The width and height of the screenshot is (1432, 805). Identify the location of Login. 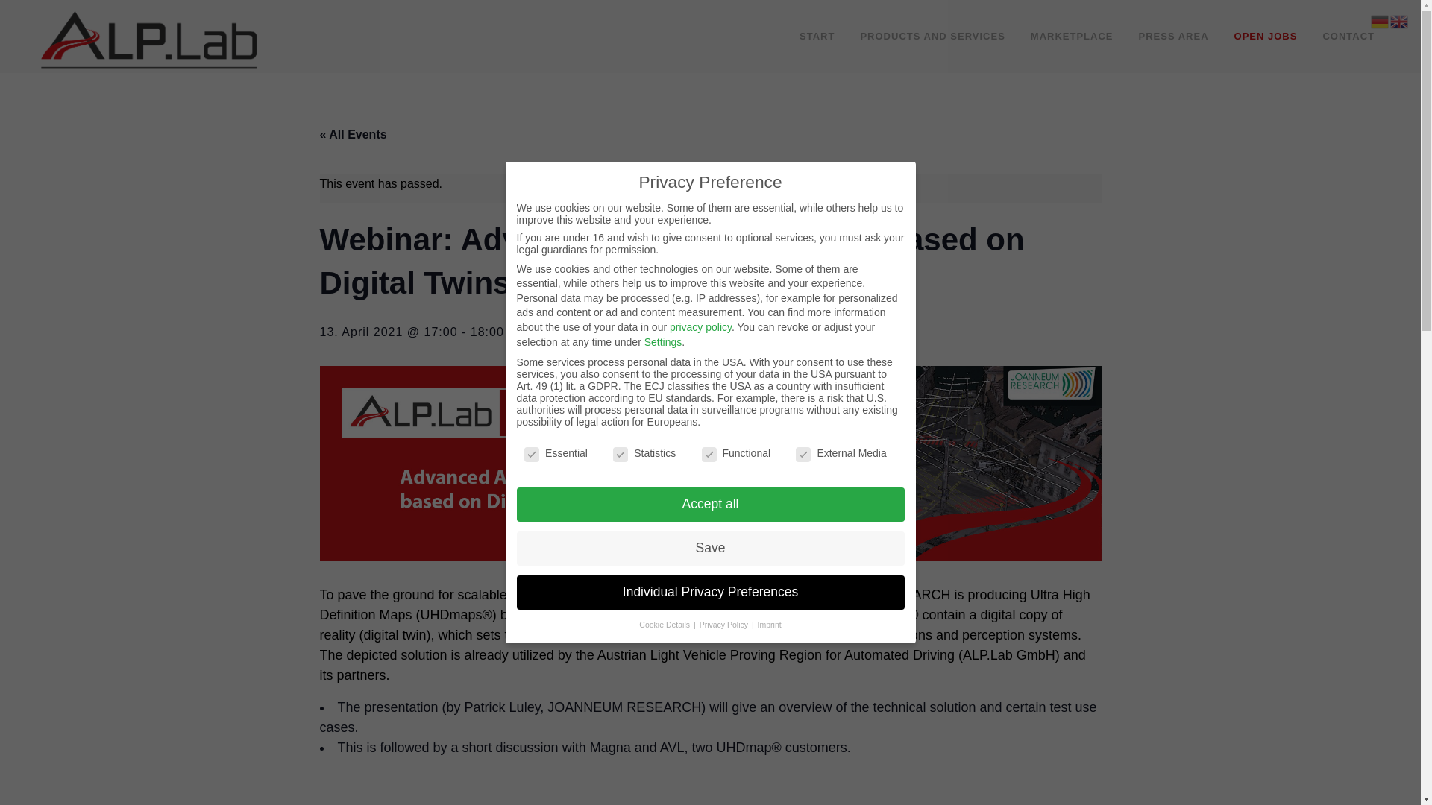
(973, 514).